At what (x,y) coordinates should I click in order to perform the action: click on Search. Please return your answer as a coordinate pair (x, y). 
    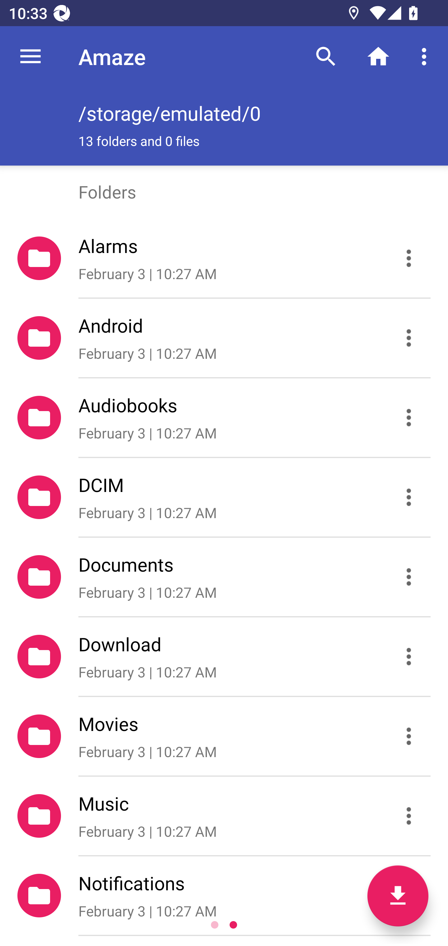
    Looking at the image, I should click on (326, 57).